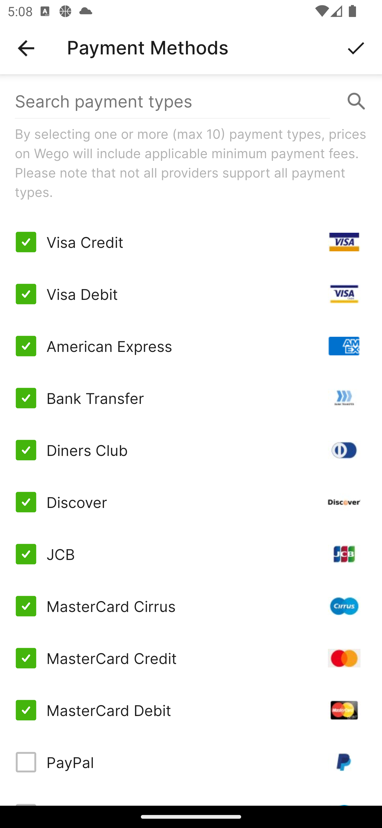  Describe the element at coordinates (191, 710) in the screenshot. I see `MasterCard Debit` at that location.